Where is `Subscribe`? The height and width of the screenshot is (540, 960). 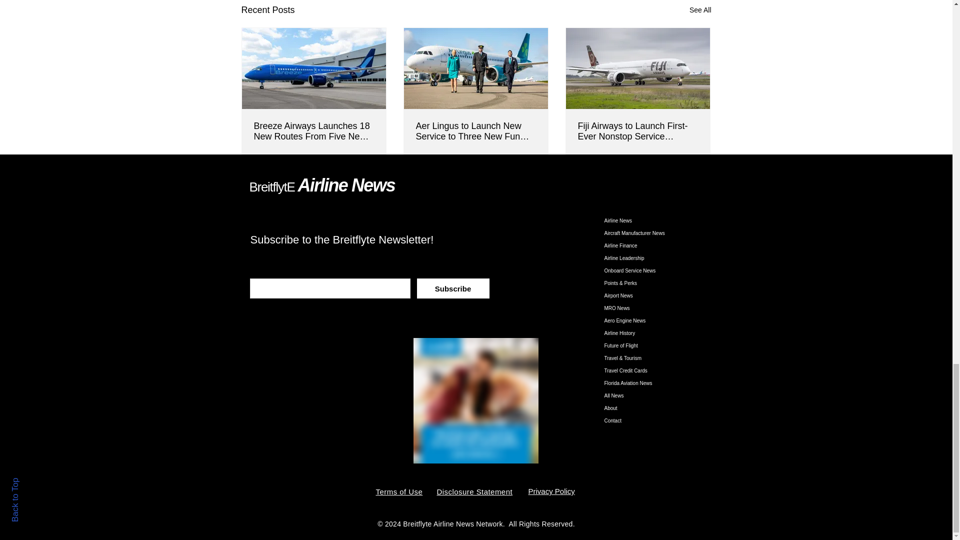 Subscribe is located at coordinates (453, 288).